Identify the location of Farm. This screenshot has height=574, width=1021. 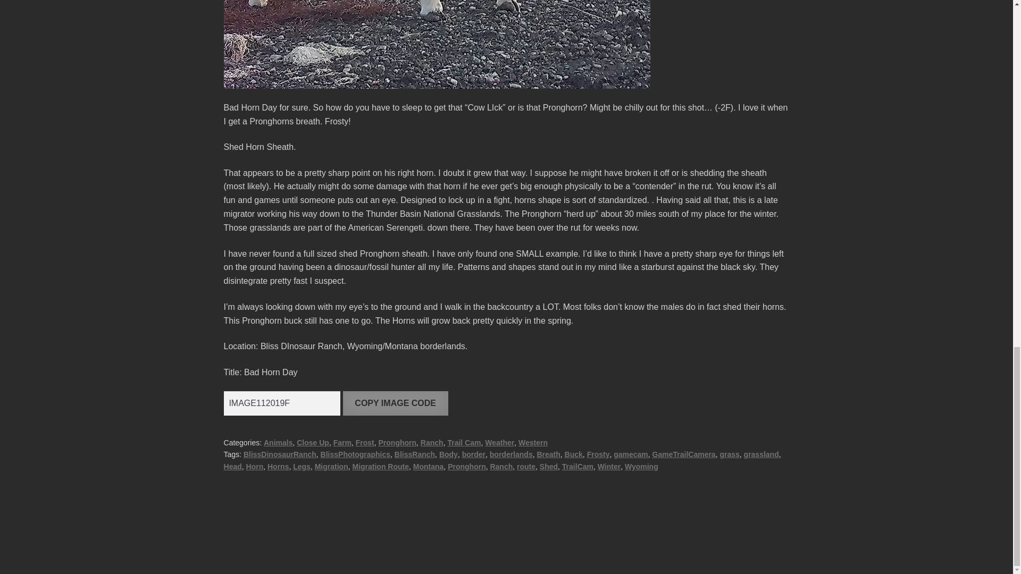
(342, 443).